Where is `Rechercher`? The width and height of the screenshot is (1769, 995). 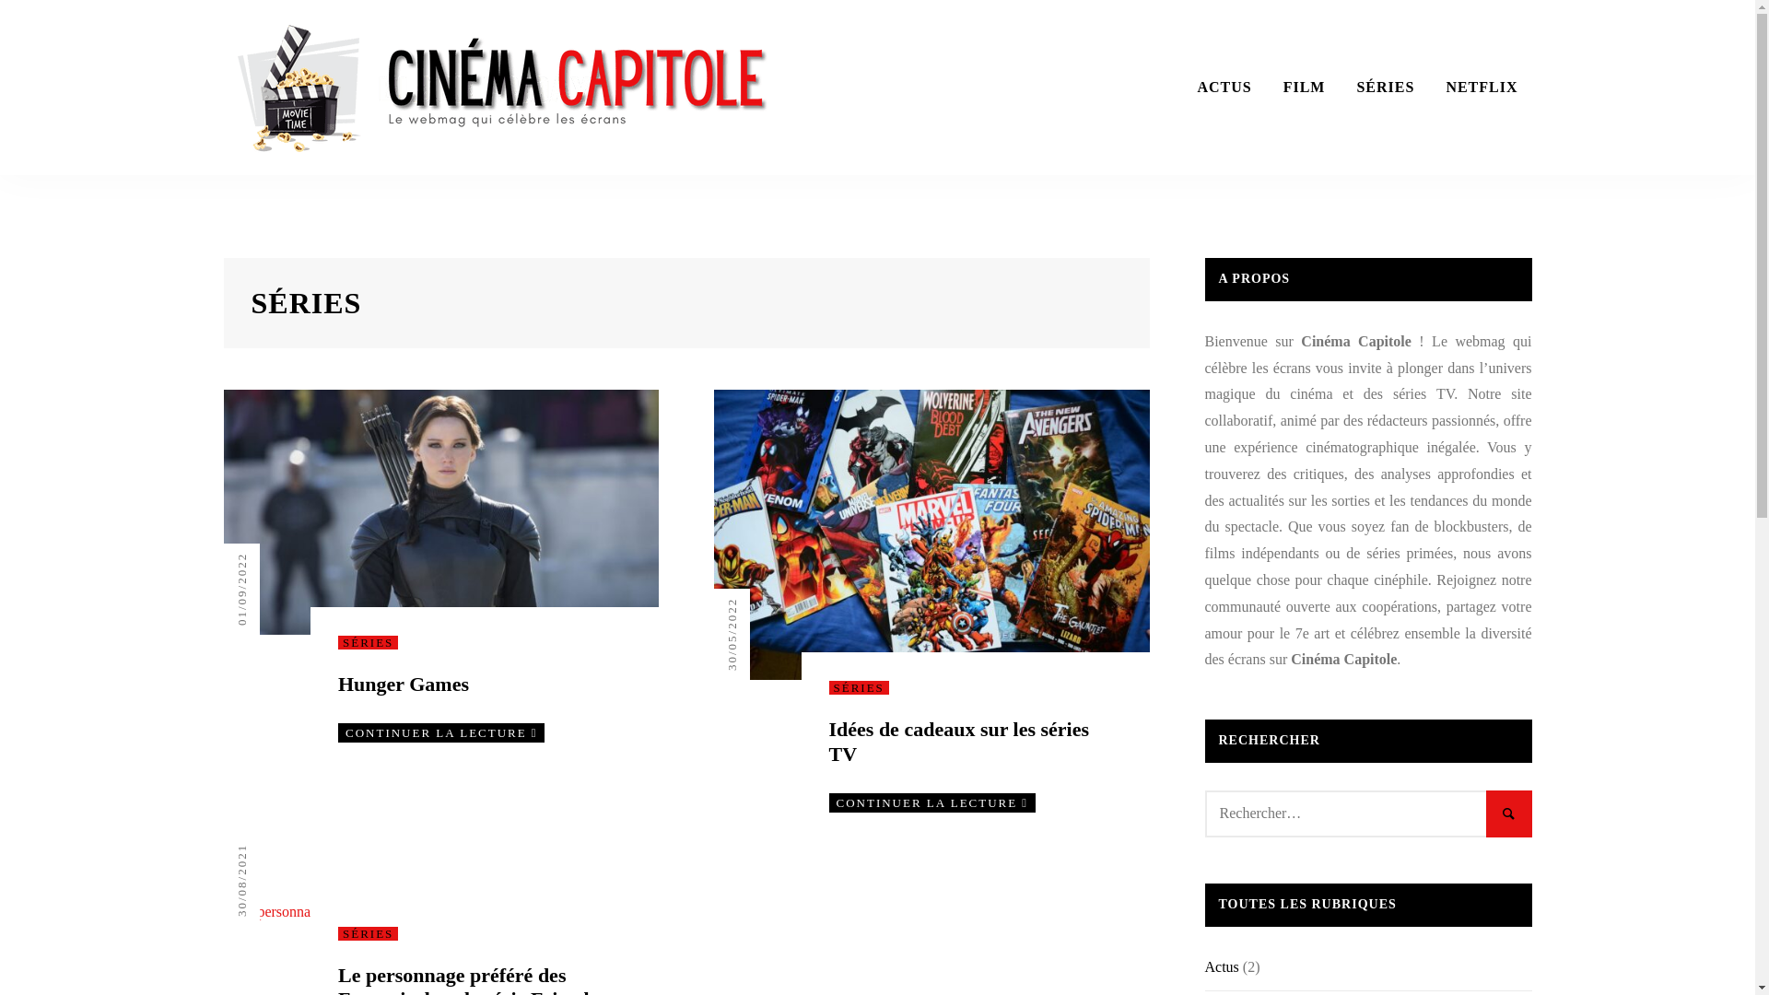
Rechercher is located at coordinates (1508, 814).